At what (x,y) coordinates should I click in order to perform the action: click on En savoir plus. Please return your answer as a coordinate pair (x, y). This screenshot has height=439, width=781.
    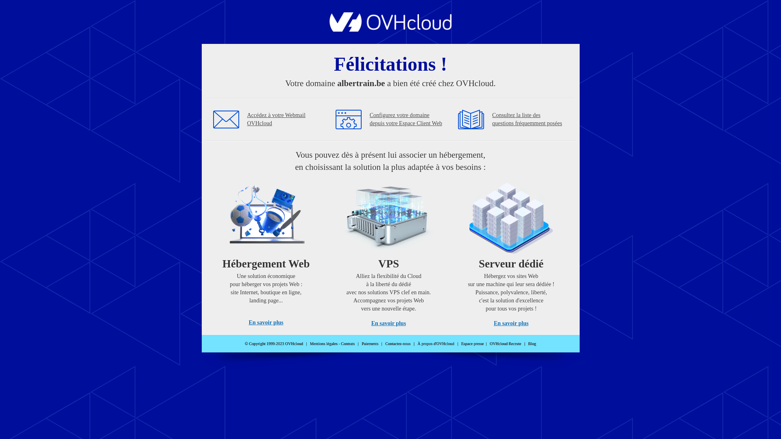
    Looking at the image, I should click on (511, 324).